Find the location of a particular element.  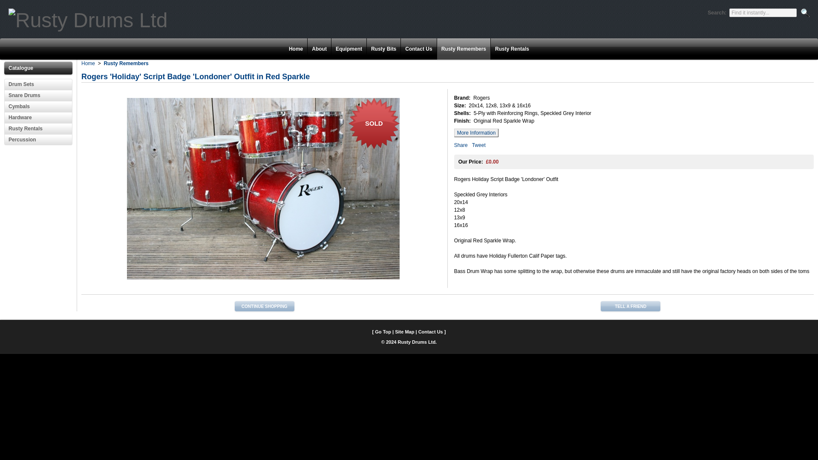

Rusty Rentals is located at coordinates (38, 129).